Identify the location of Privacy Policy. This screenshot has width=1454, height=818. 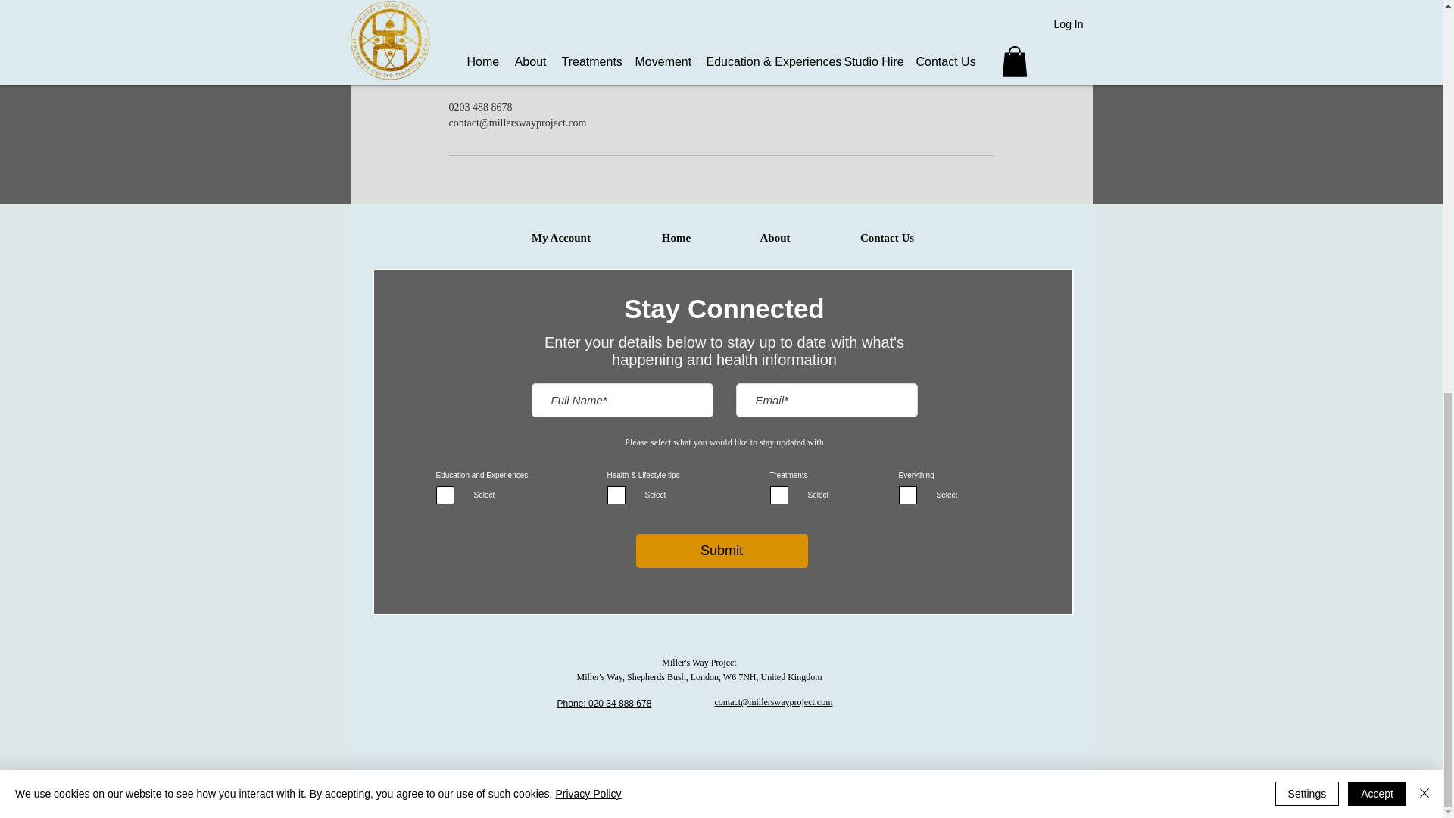
(588, 38).